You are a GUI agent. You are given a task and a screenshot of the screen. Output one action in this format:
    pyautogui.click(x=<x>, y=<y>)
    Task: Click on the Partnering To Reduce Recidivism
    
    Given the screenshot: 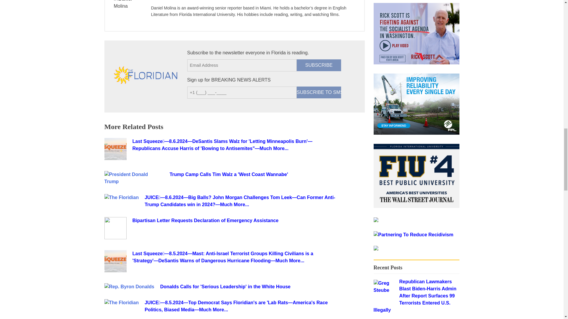 What is the action you would take?
    pyautogui.click(x=376, y=249)
    